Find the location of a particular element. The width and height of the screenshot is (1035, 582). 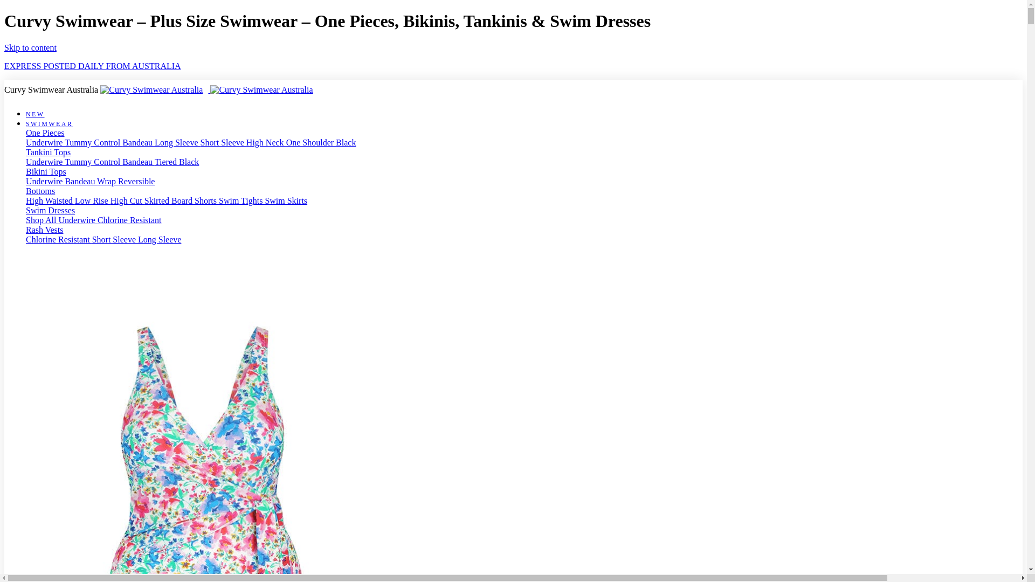

Swim Skirts is located at coordinates (286, 200).